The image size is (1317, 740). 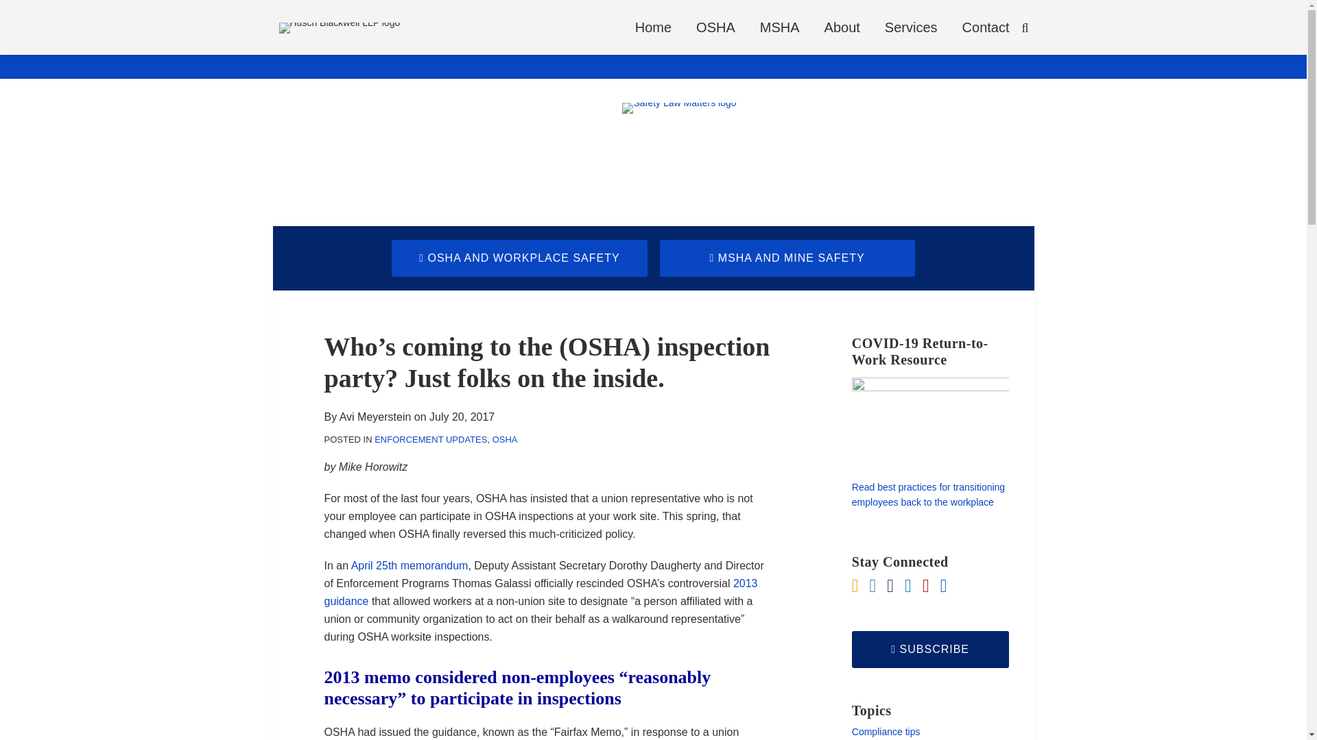 What do you see at coordinates (431, 439) in the screenshot?
I see `ENFORCEMENT UPDATES` at bounding box center [431, 439].